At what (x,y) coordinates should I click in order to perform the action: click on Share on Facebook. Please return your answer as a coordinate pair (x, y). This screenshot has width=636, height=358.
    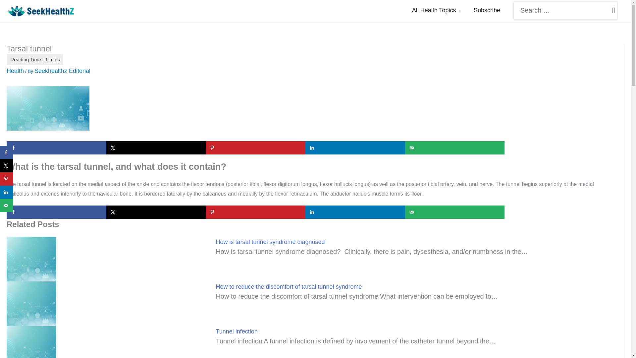
    Looking at the image, I should click on (7, 152).